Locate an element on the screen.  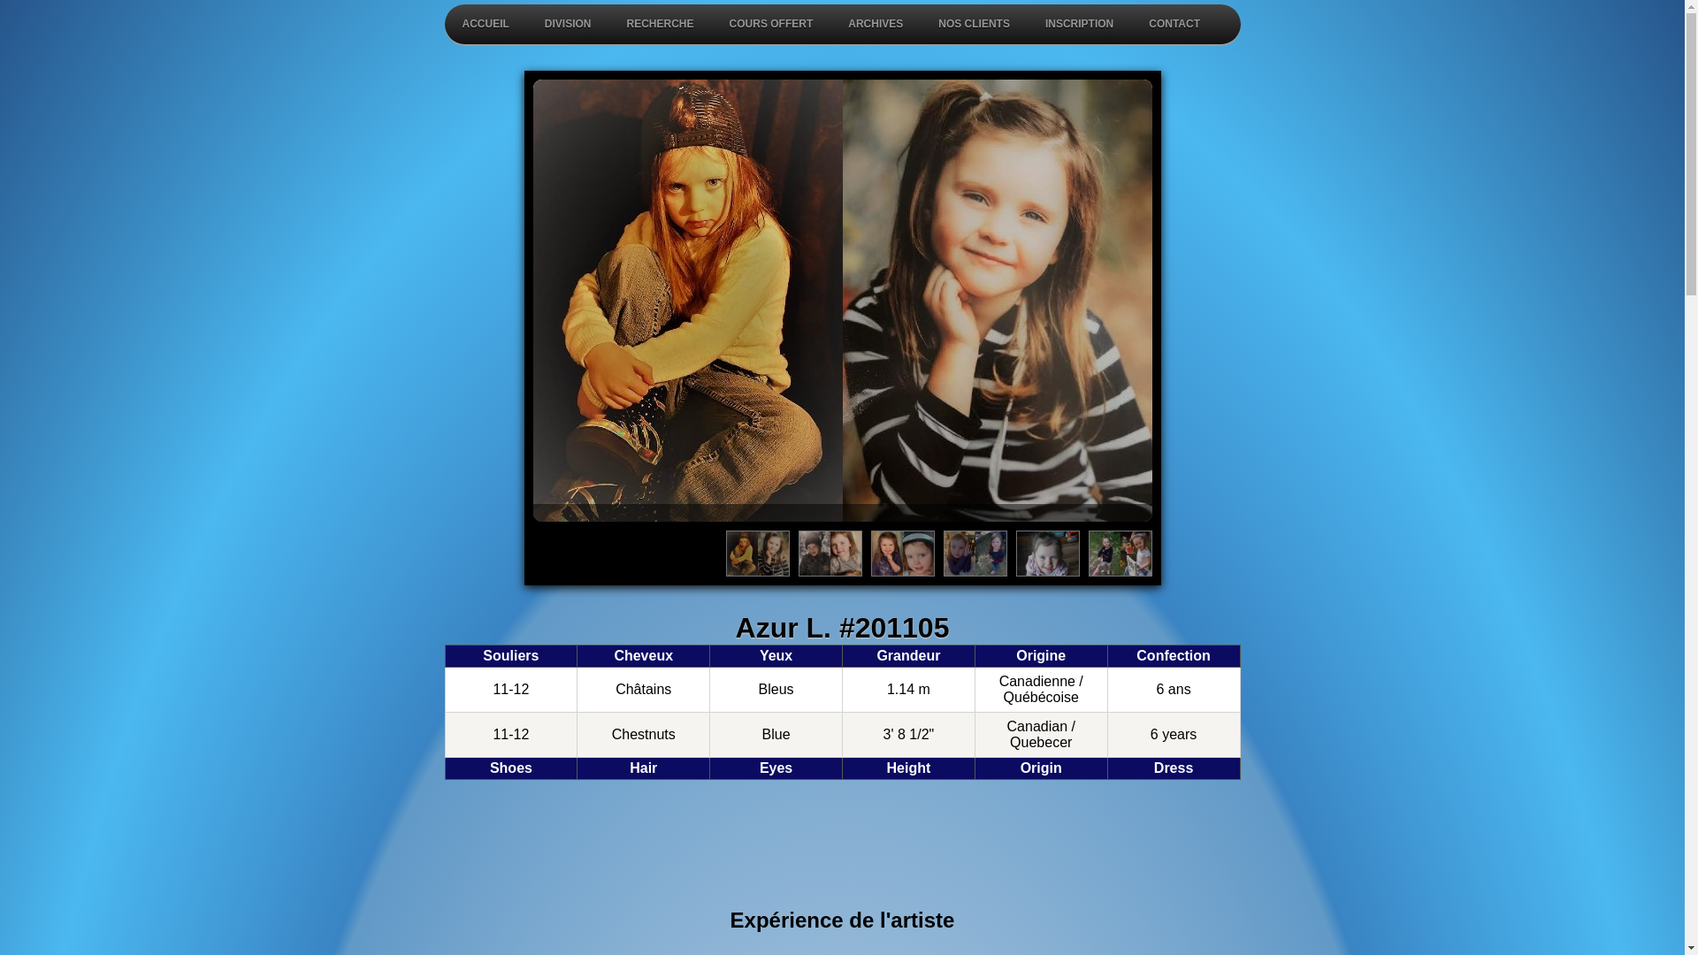
INSCRIPTION is located at coordinates (1079, 25).